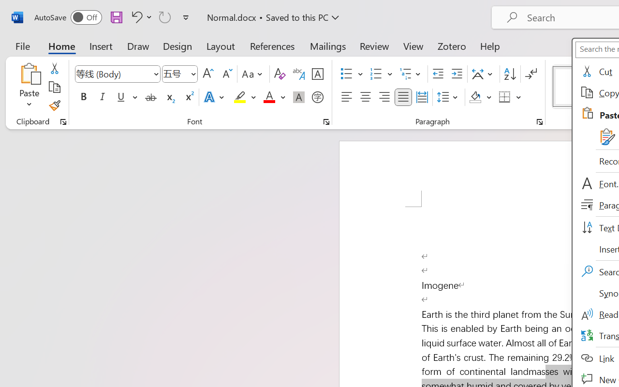 The width and height of the screenshot is (619, 387). I want to click on Undo Paste Text Only, so click(135, 17).